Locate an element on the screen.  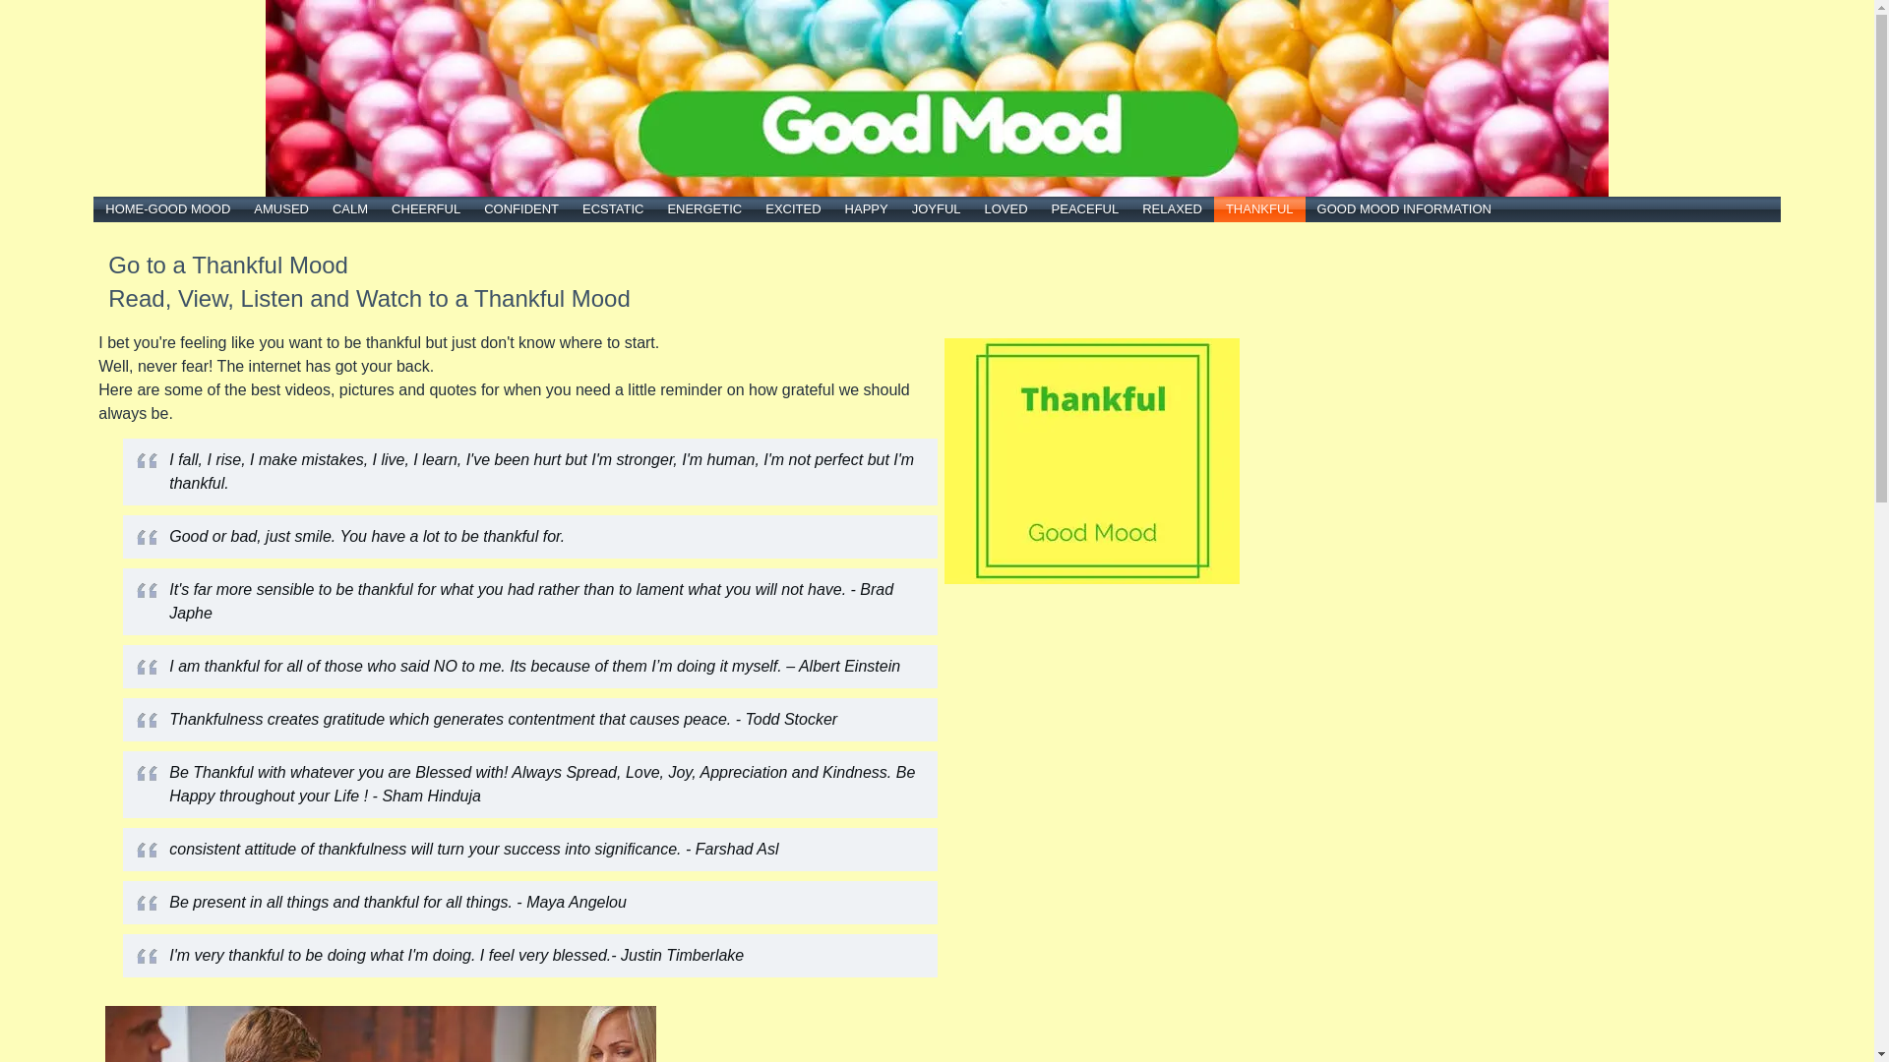
PEACEFUL is located at coordinates (1086, 209).